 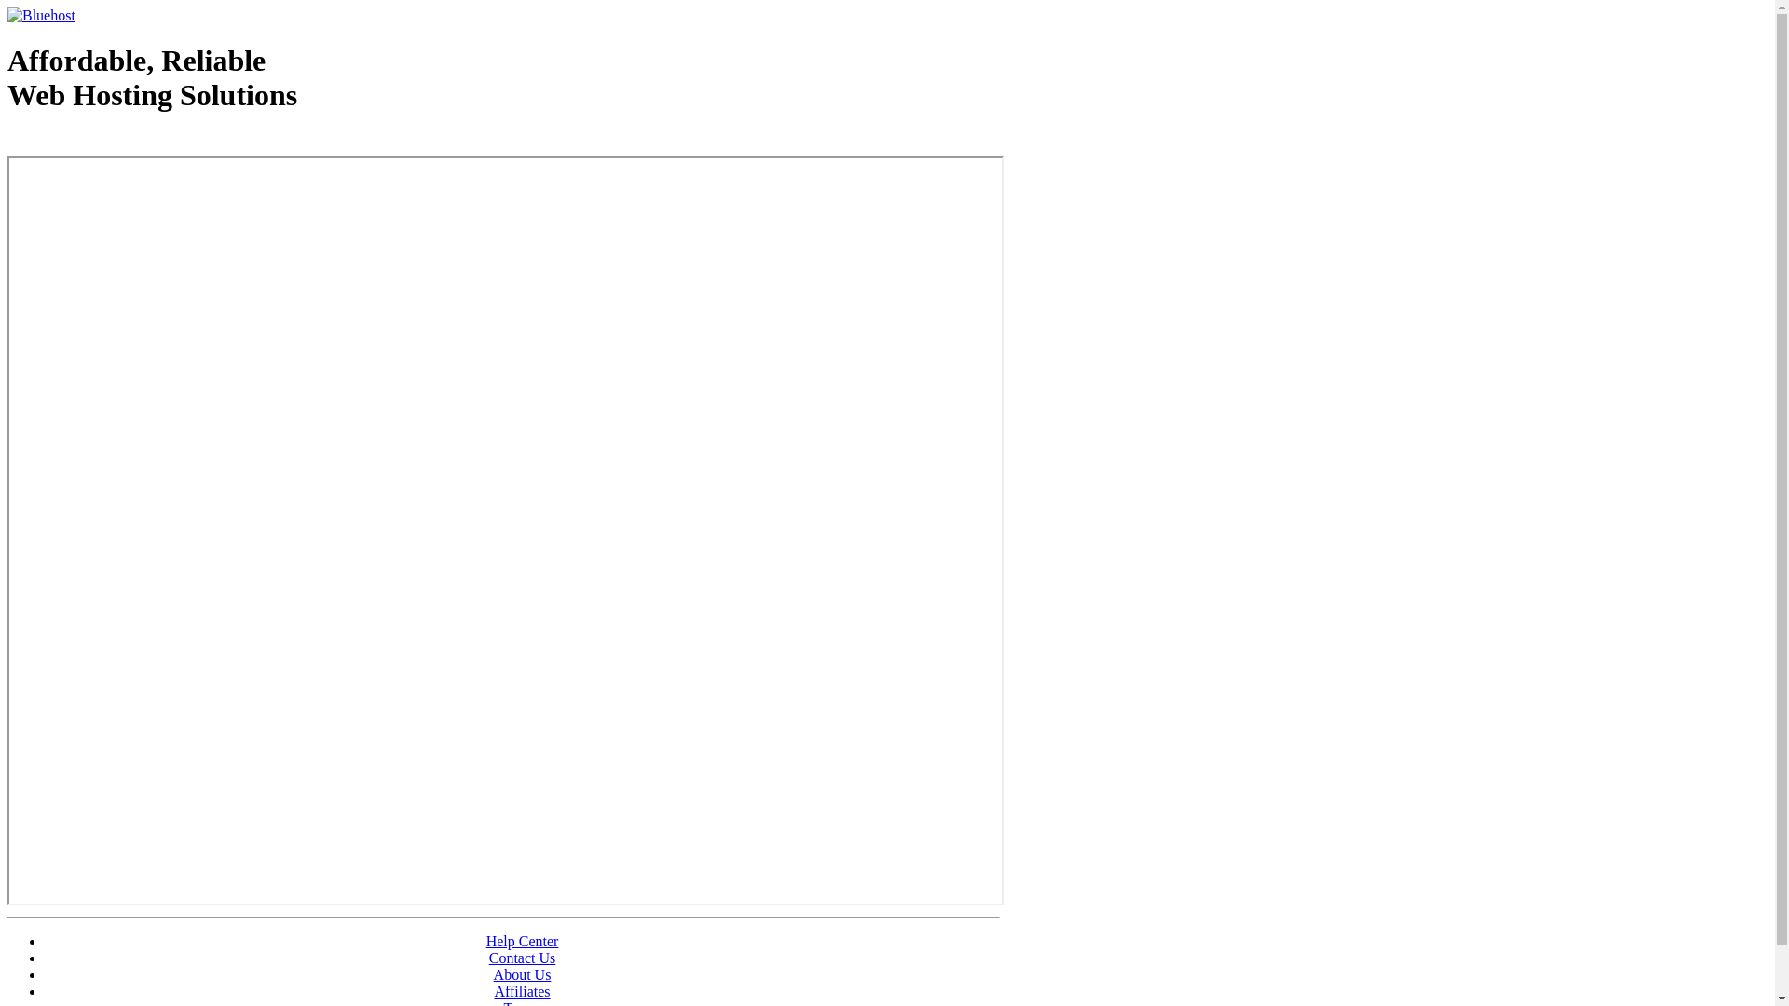 What do you see at coordinates (116, 143) in the screenshot?
I see `Web Hosting - courtesy of www.bluehost.com` at bounding box center [116, 143].